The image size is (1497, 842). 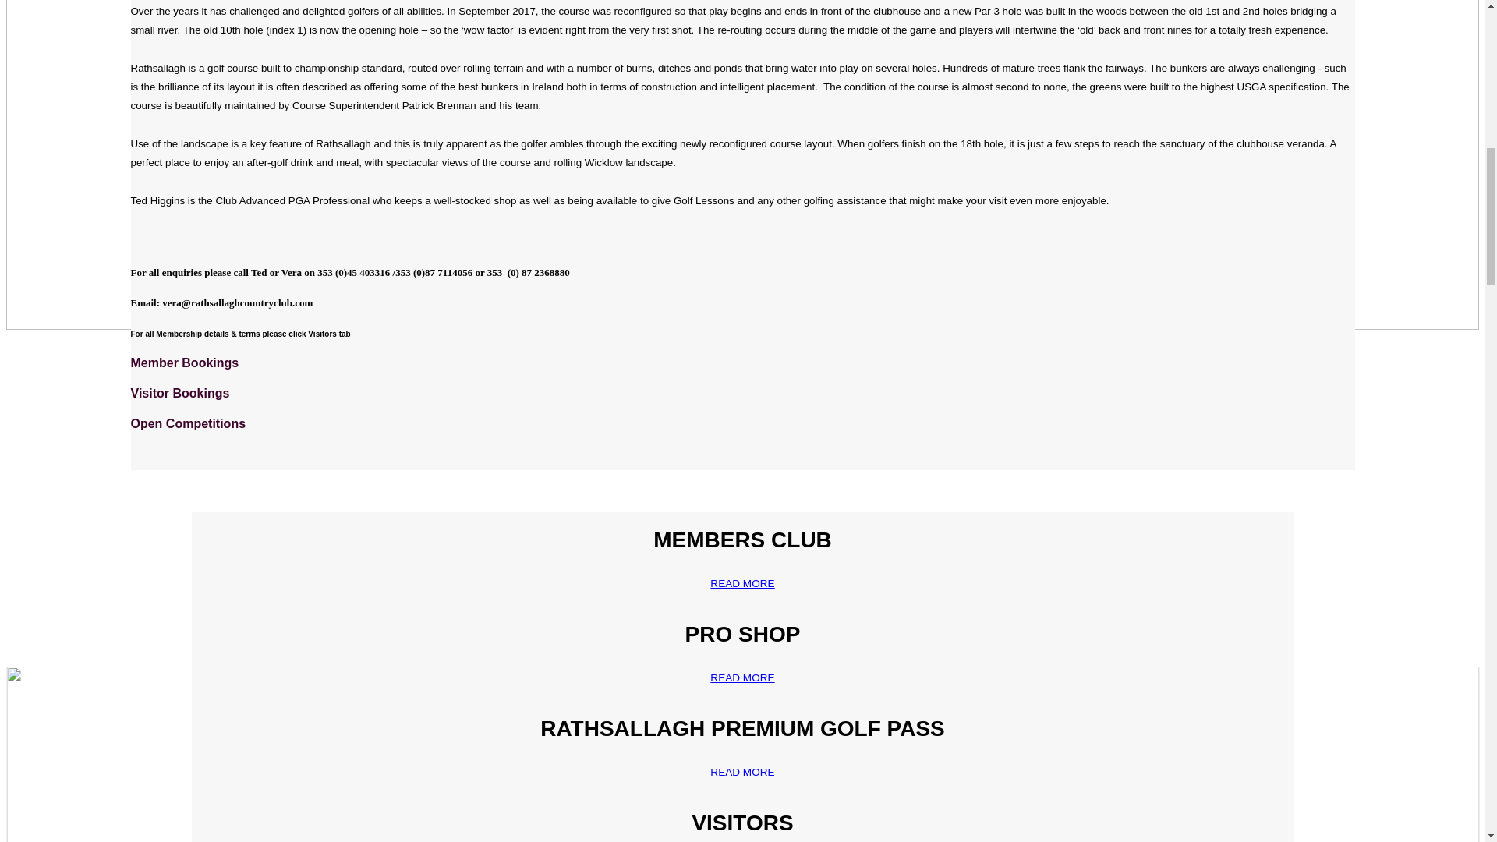 I want to click on Visitor Bookings , so click(x=182, y=393).